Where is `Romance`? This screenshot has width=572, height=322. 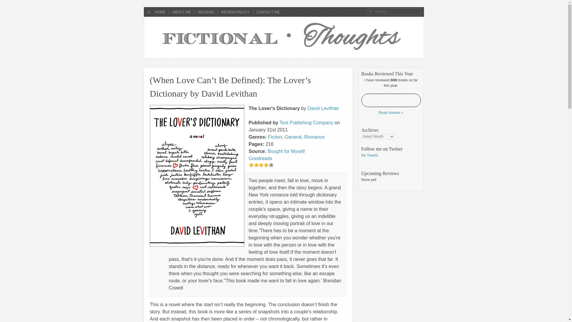
Romance is located at coordinates (314, 137).